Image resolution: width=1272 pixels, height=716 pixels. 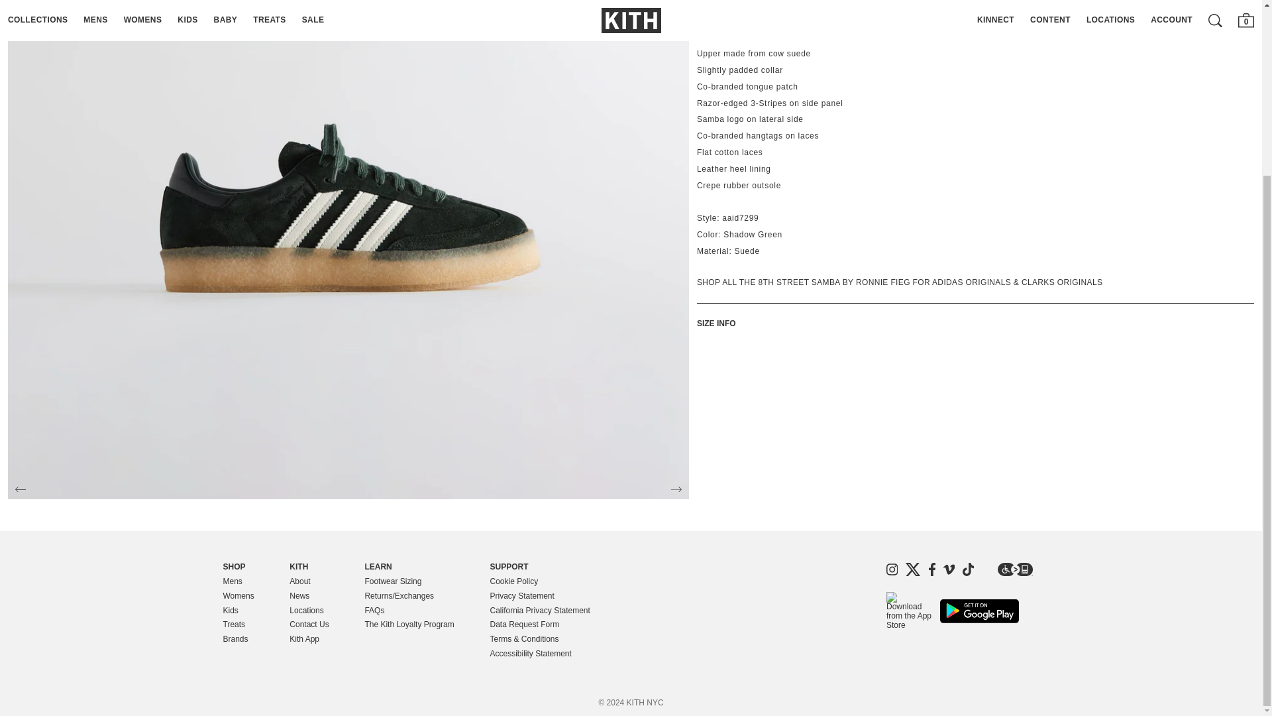 What do you see at coordinates (931, 569) in the screenshot?
I see `Facebook` at bounding box center [931, 569].